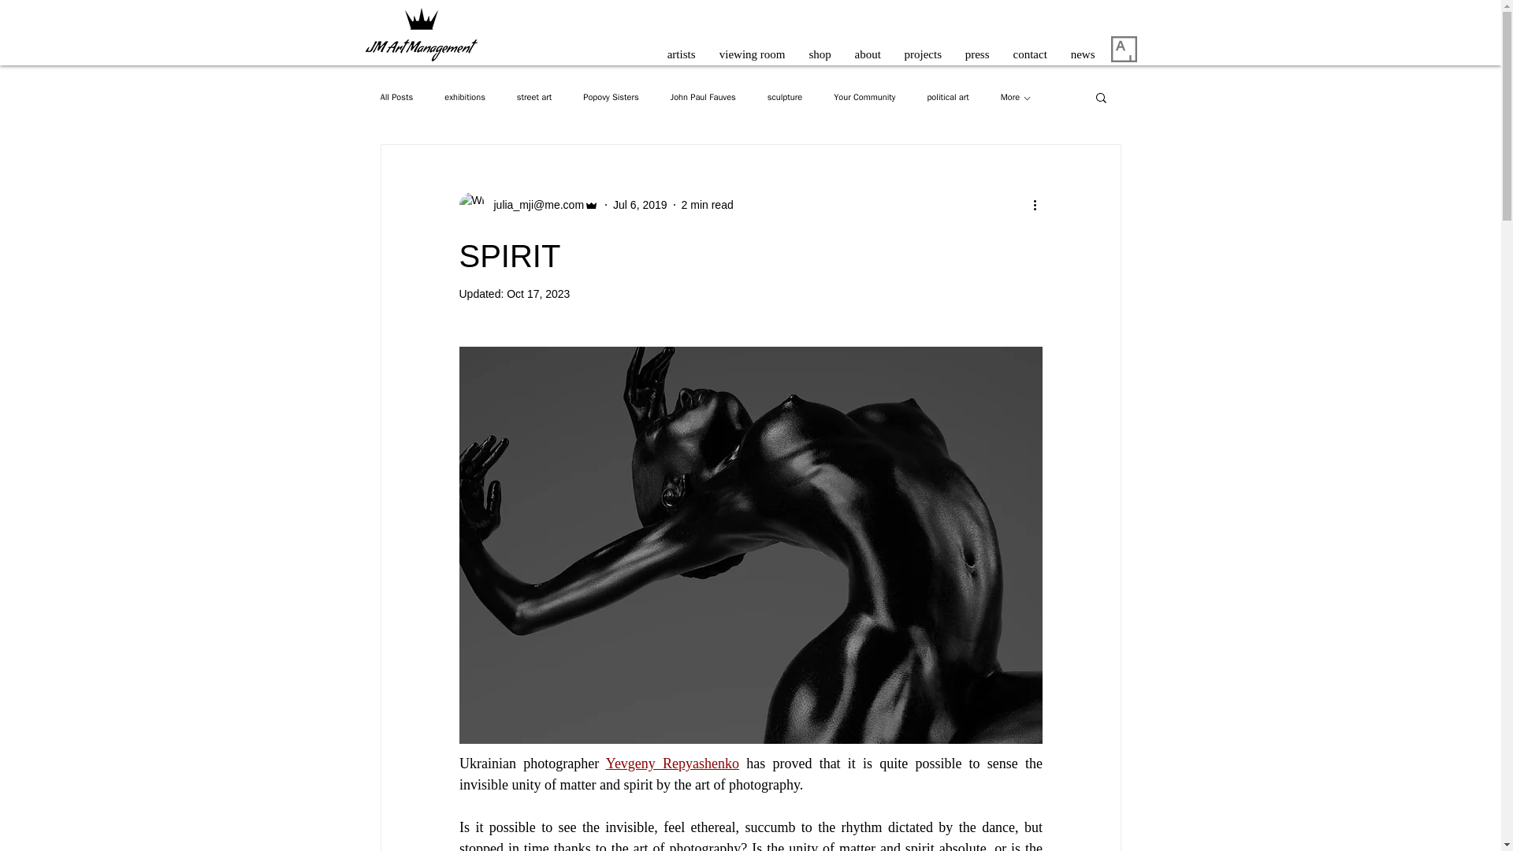  Describe the element at coordinates (1029, 47) in the screenshot. I see `contact` at that location.